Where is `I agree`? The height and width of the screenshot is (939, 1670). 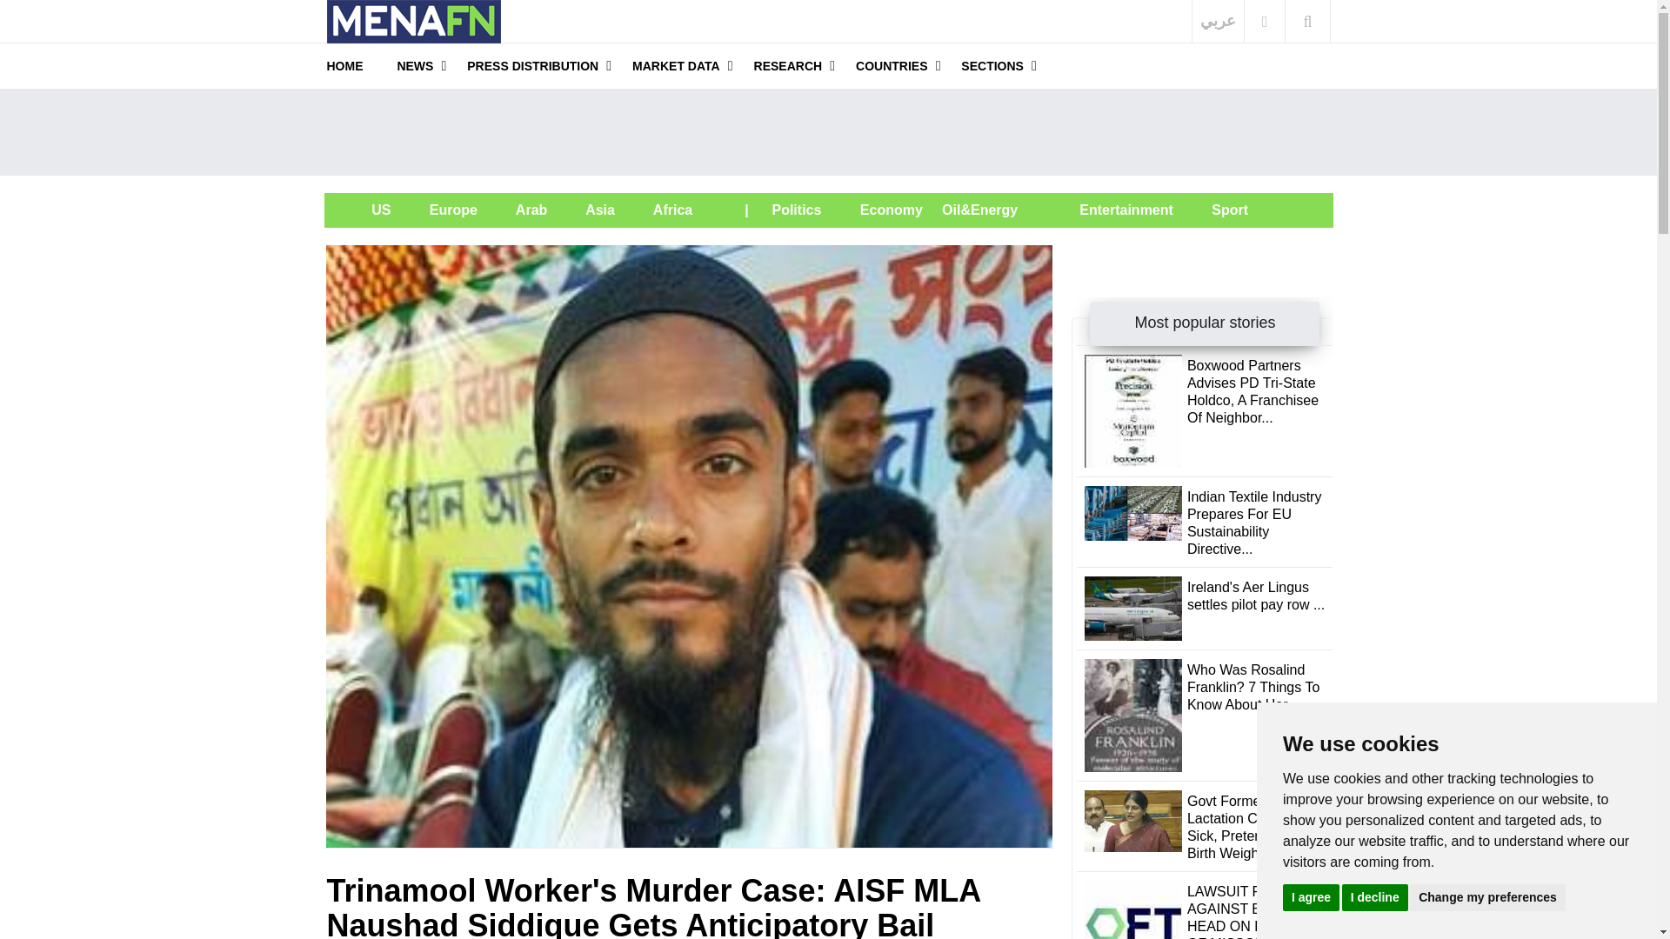 I agree is located at coordinates (1310, 896).